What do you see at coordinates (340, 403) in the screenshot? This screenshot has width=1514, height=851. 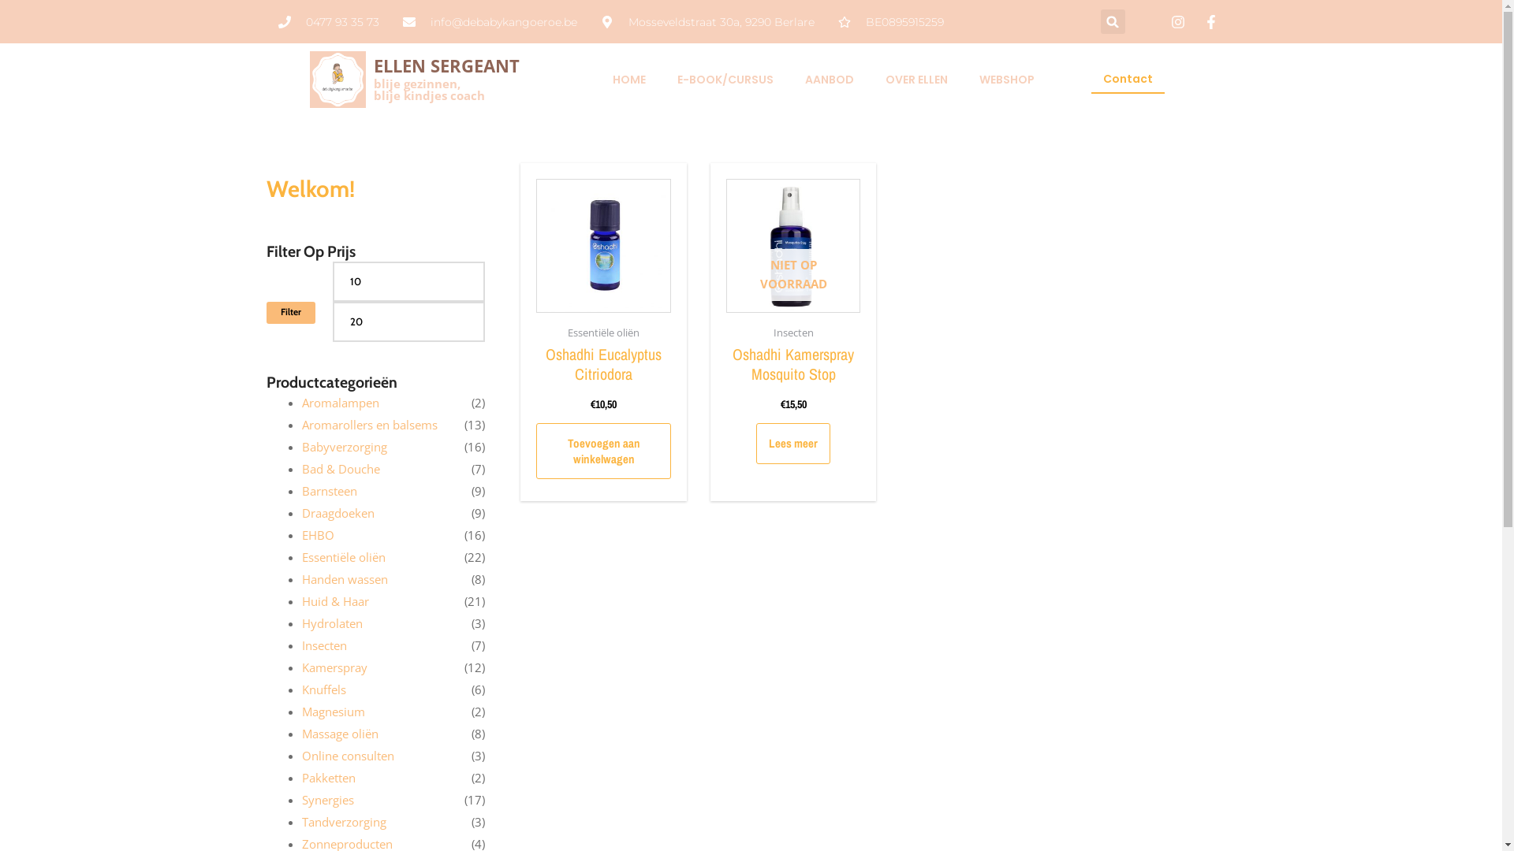 I see `Aromalampen` at bounding box center [340, 403].